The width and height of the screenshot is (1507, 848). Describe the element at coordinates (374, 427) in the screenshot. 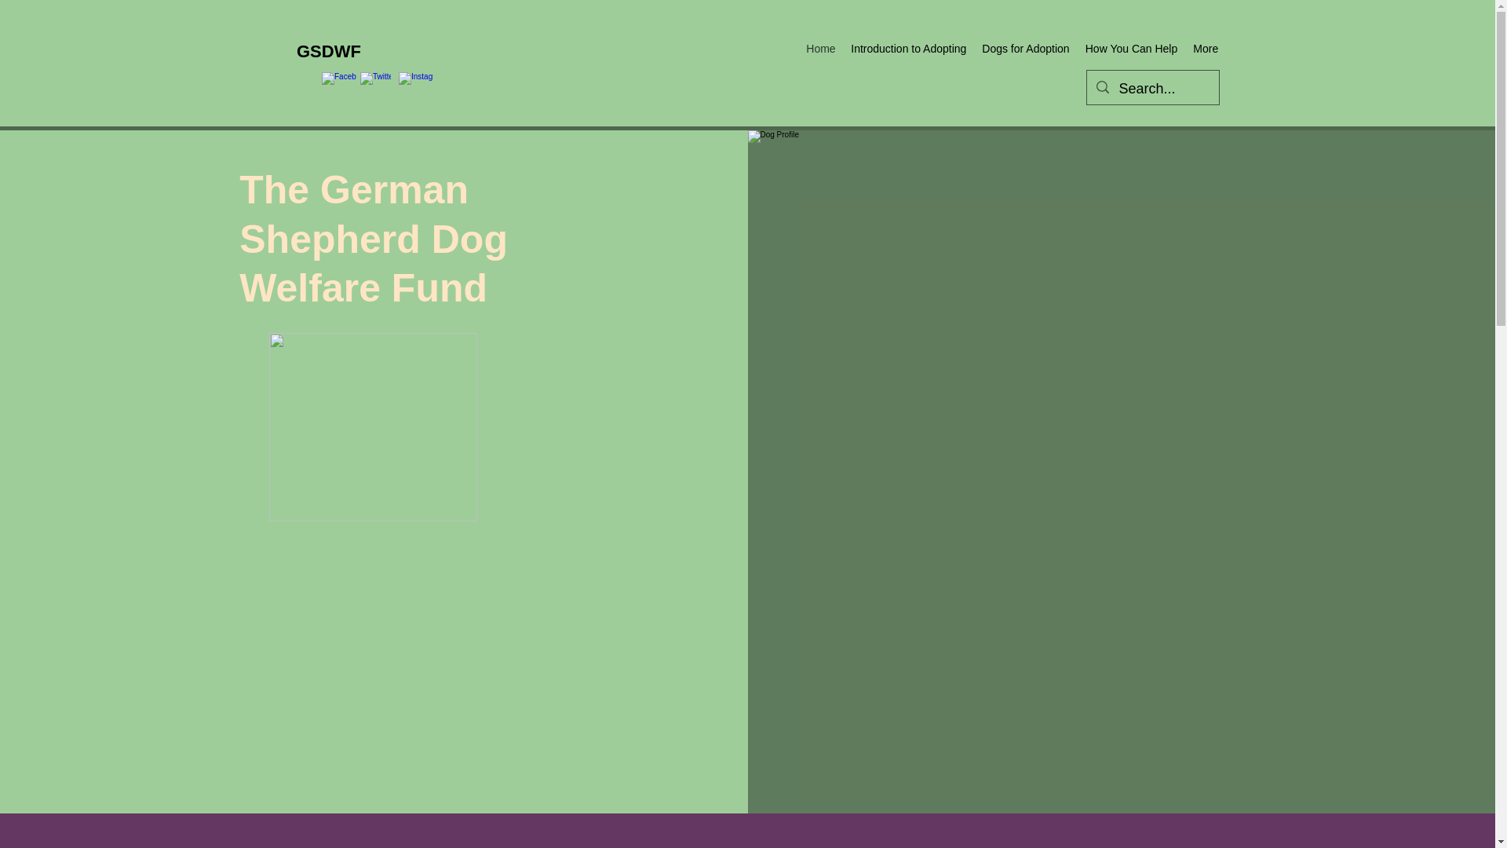

I see `Picture1.png` at that location.